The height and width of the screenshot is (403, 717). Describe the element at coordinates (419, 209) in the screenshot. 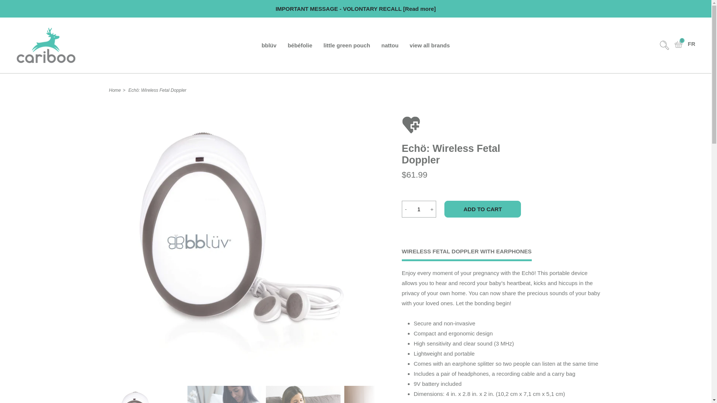

I see `1` at that location.